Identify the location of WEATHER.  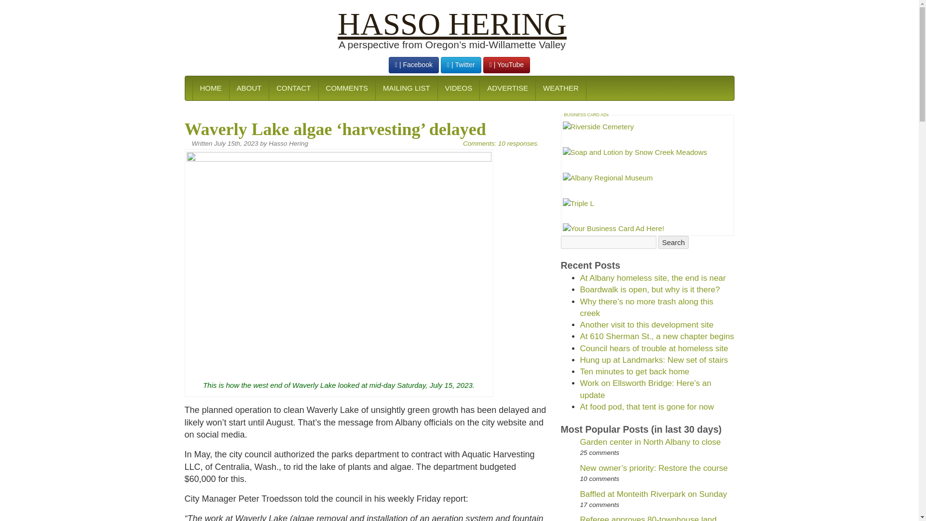
(560, 88).